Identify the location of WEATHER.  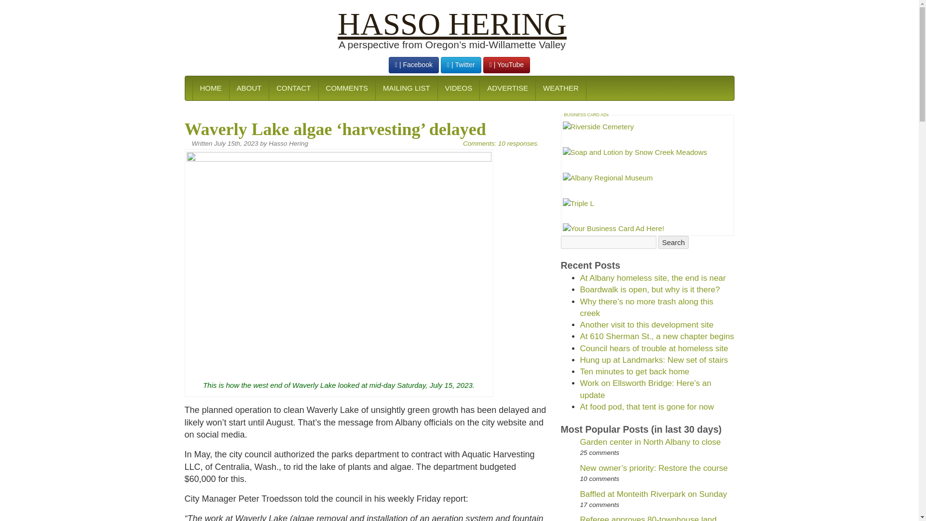
(560, 88).